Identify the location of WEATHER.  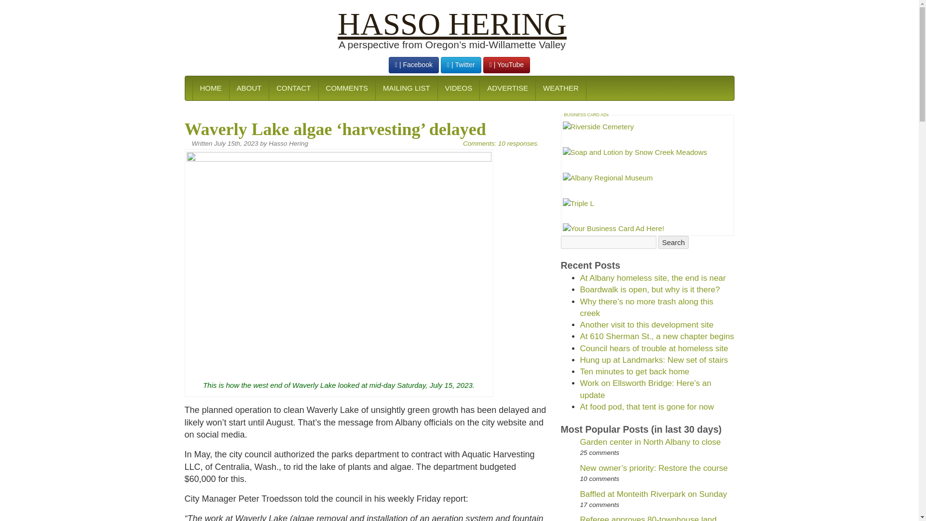
(560, 88).